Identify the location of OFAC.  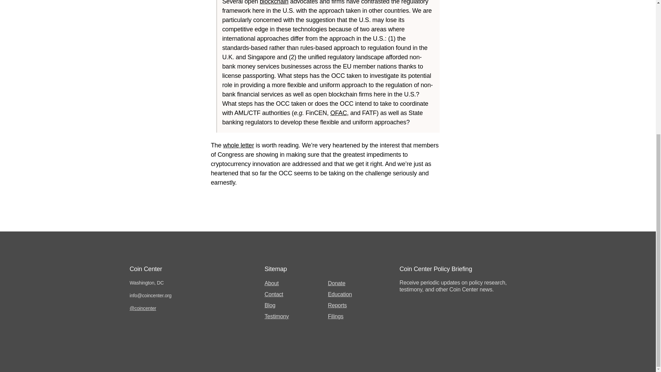
(338, 113).